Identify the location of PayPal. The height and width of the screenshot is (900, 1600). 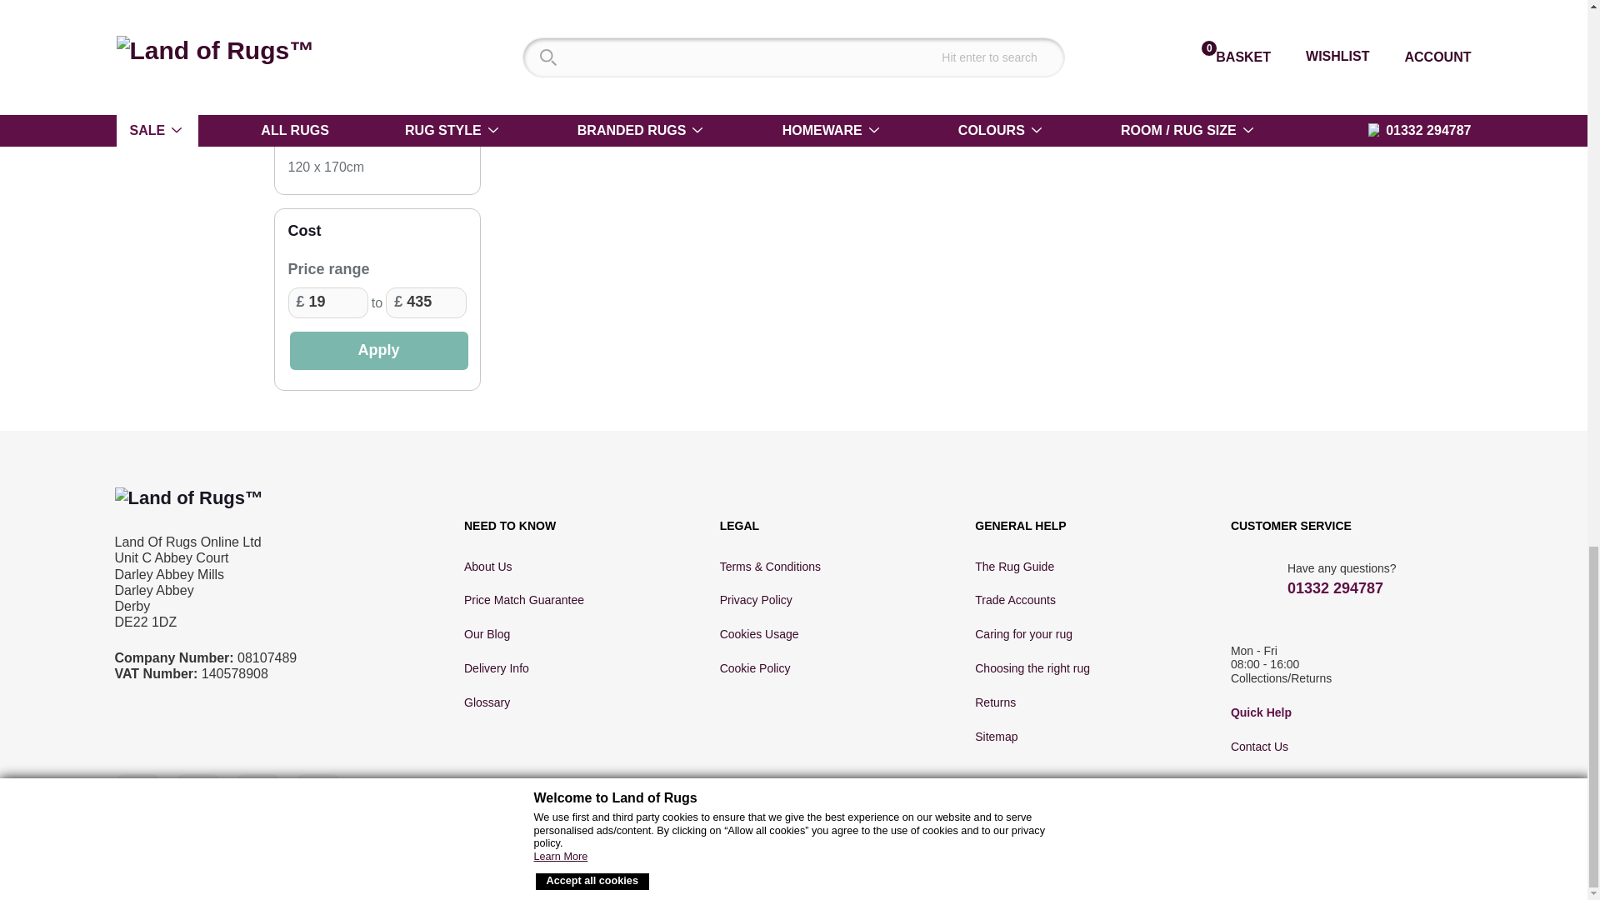
(1240, 867).